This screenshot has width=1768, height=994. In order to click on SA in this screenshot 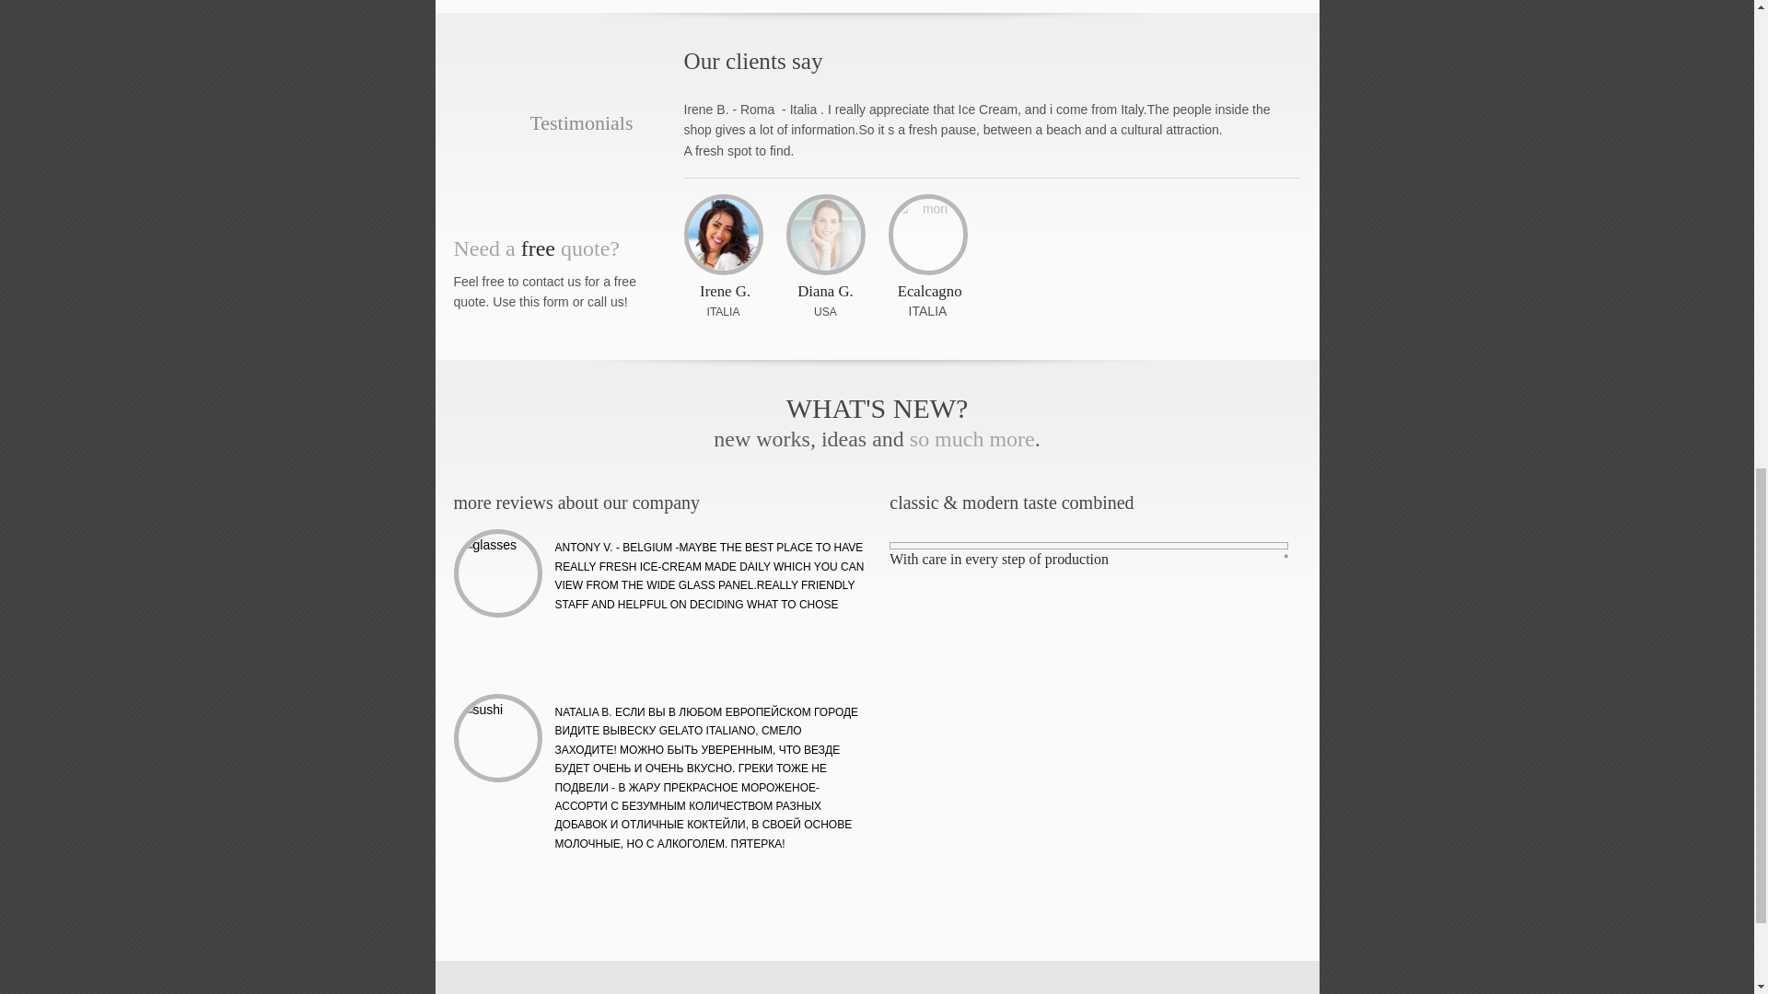, I will do `click(829, 311)`.